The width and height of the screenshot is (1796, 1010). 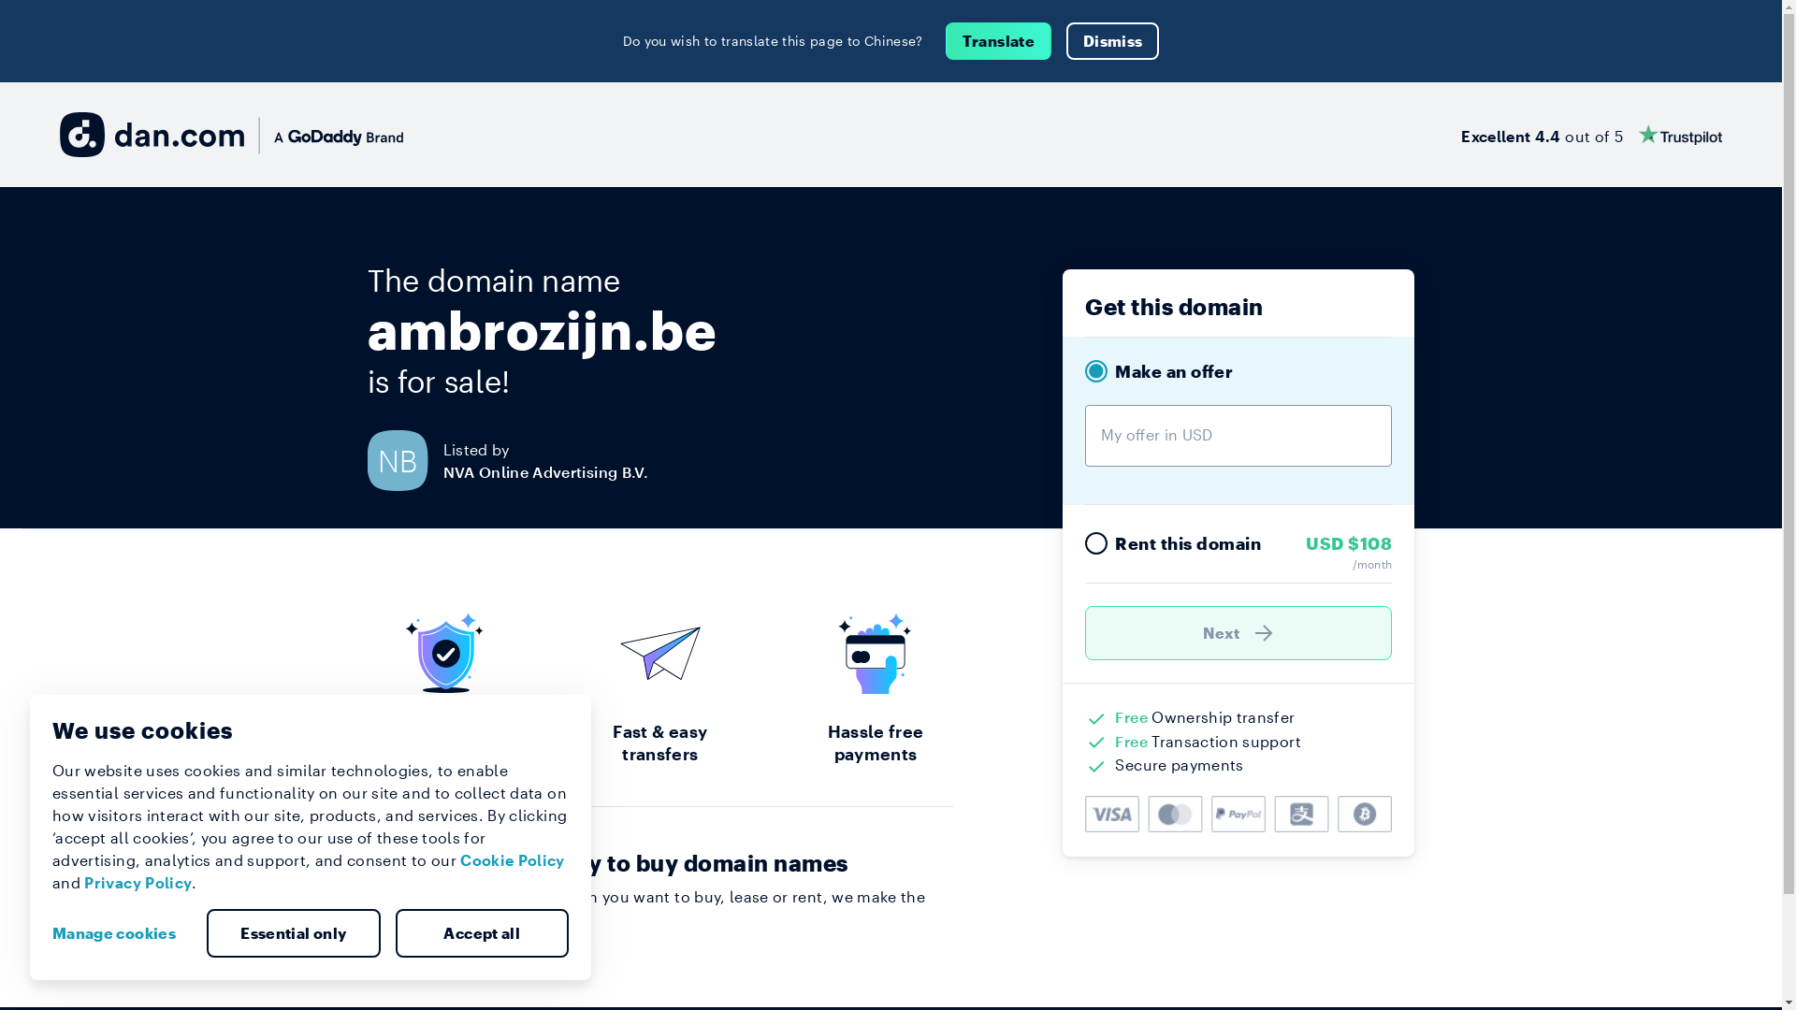 What do you see at coordinates (999, 41) in the screenshot?
I see `Translate` at bounding box center [999, 41].